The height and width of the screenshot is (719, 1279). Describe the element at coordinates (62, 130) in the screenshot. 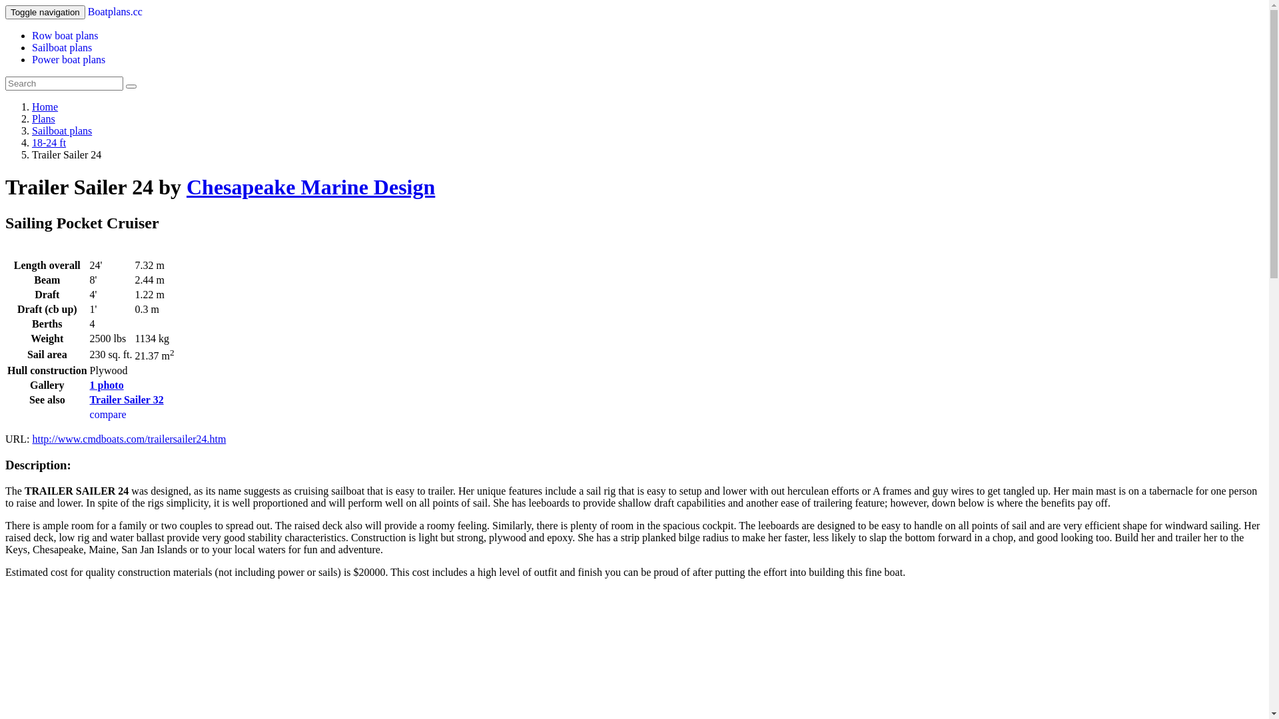

I see `Sailboat plans` at that location.